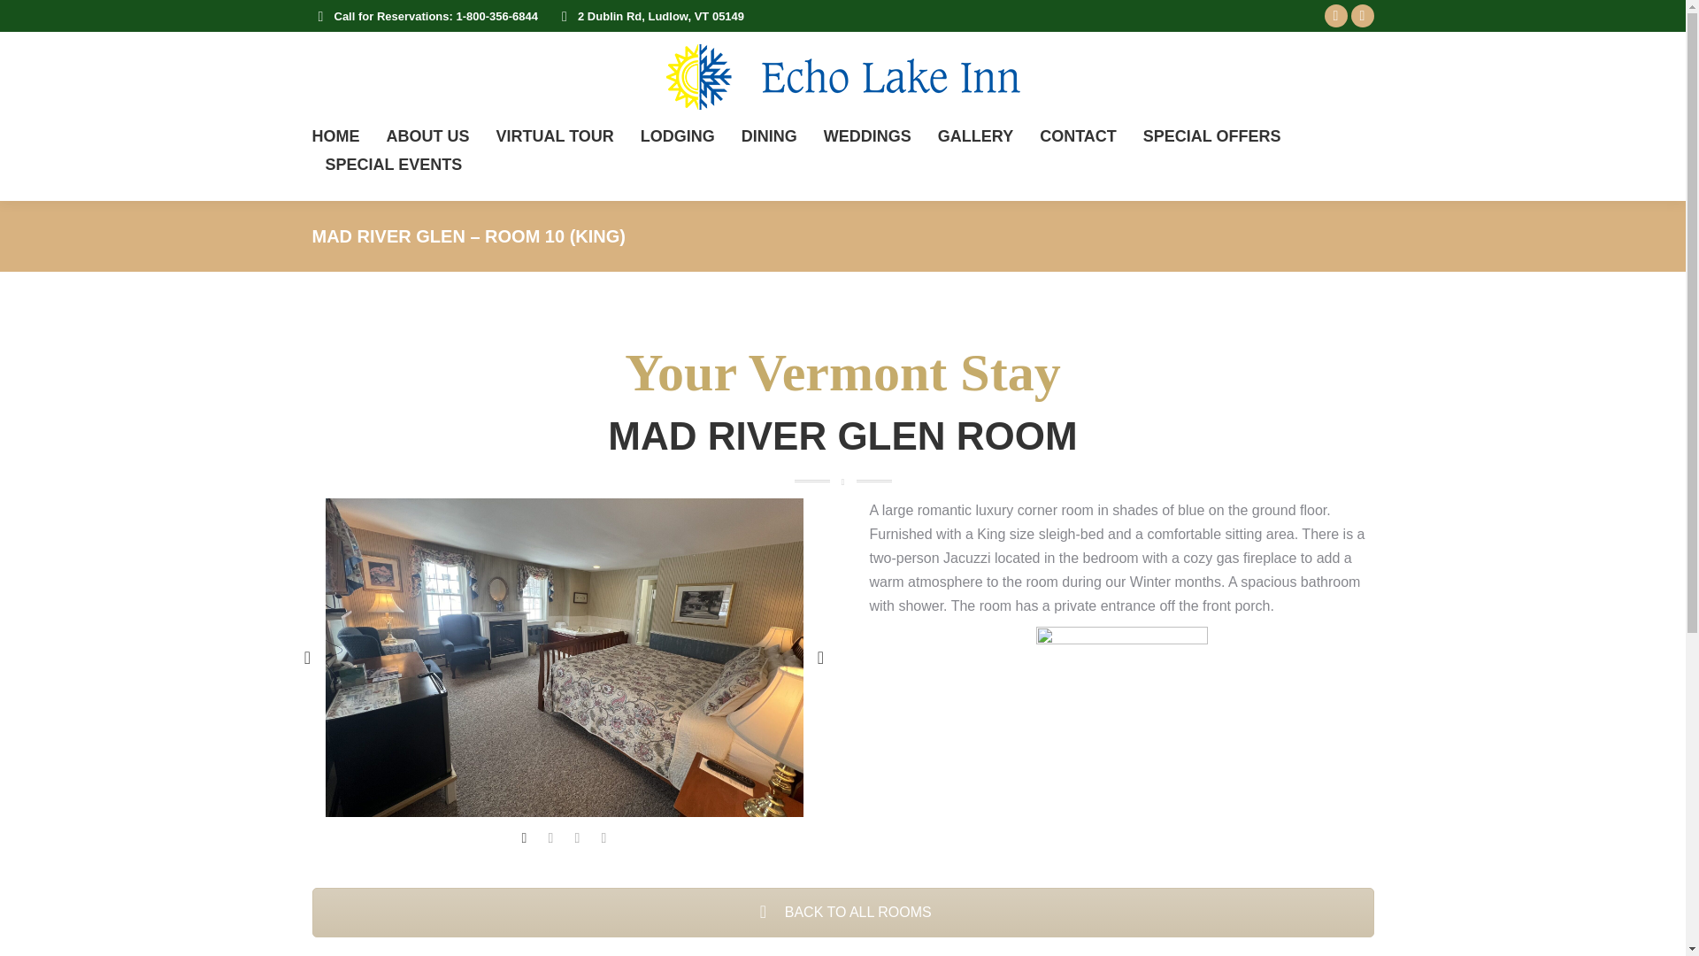  Describe the element at coordinates (975, 136) in the screenshot. I see `GALLERY` at that location.